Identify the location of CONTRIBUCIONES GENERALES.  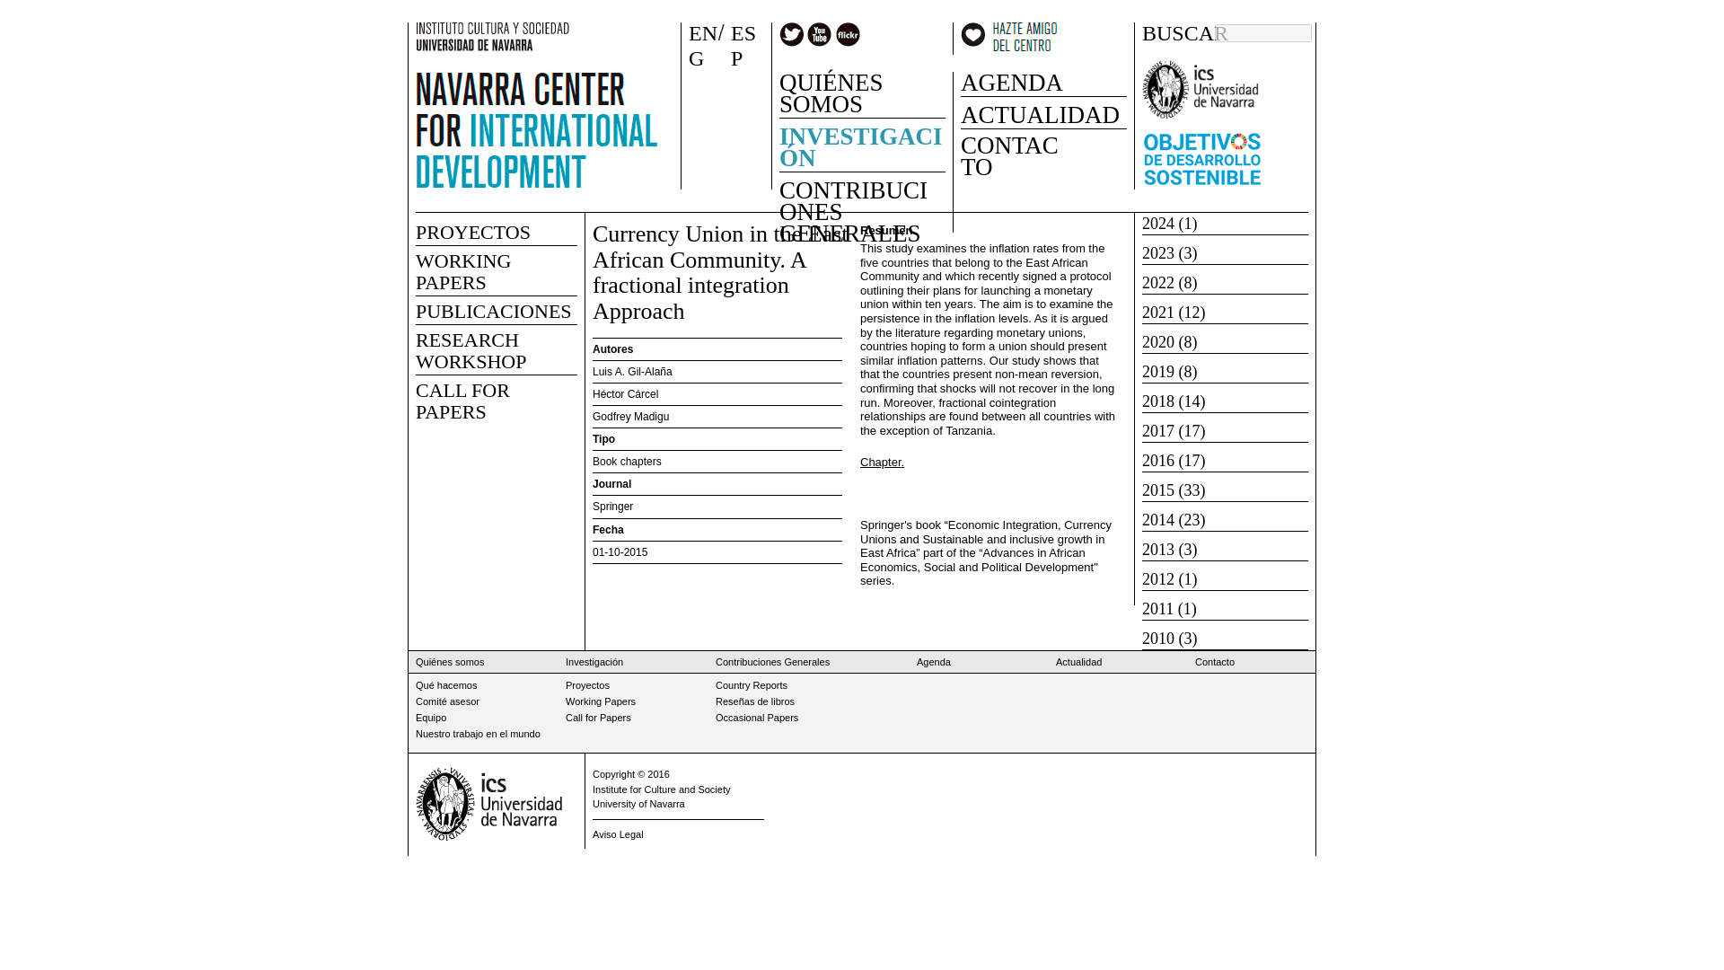
(860, 206).